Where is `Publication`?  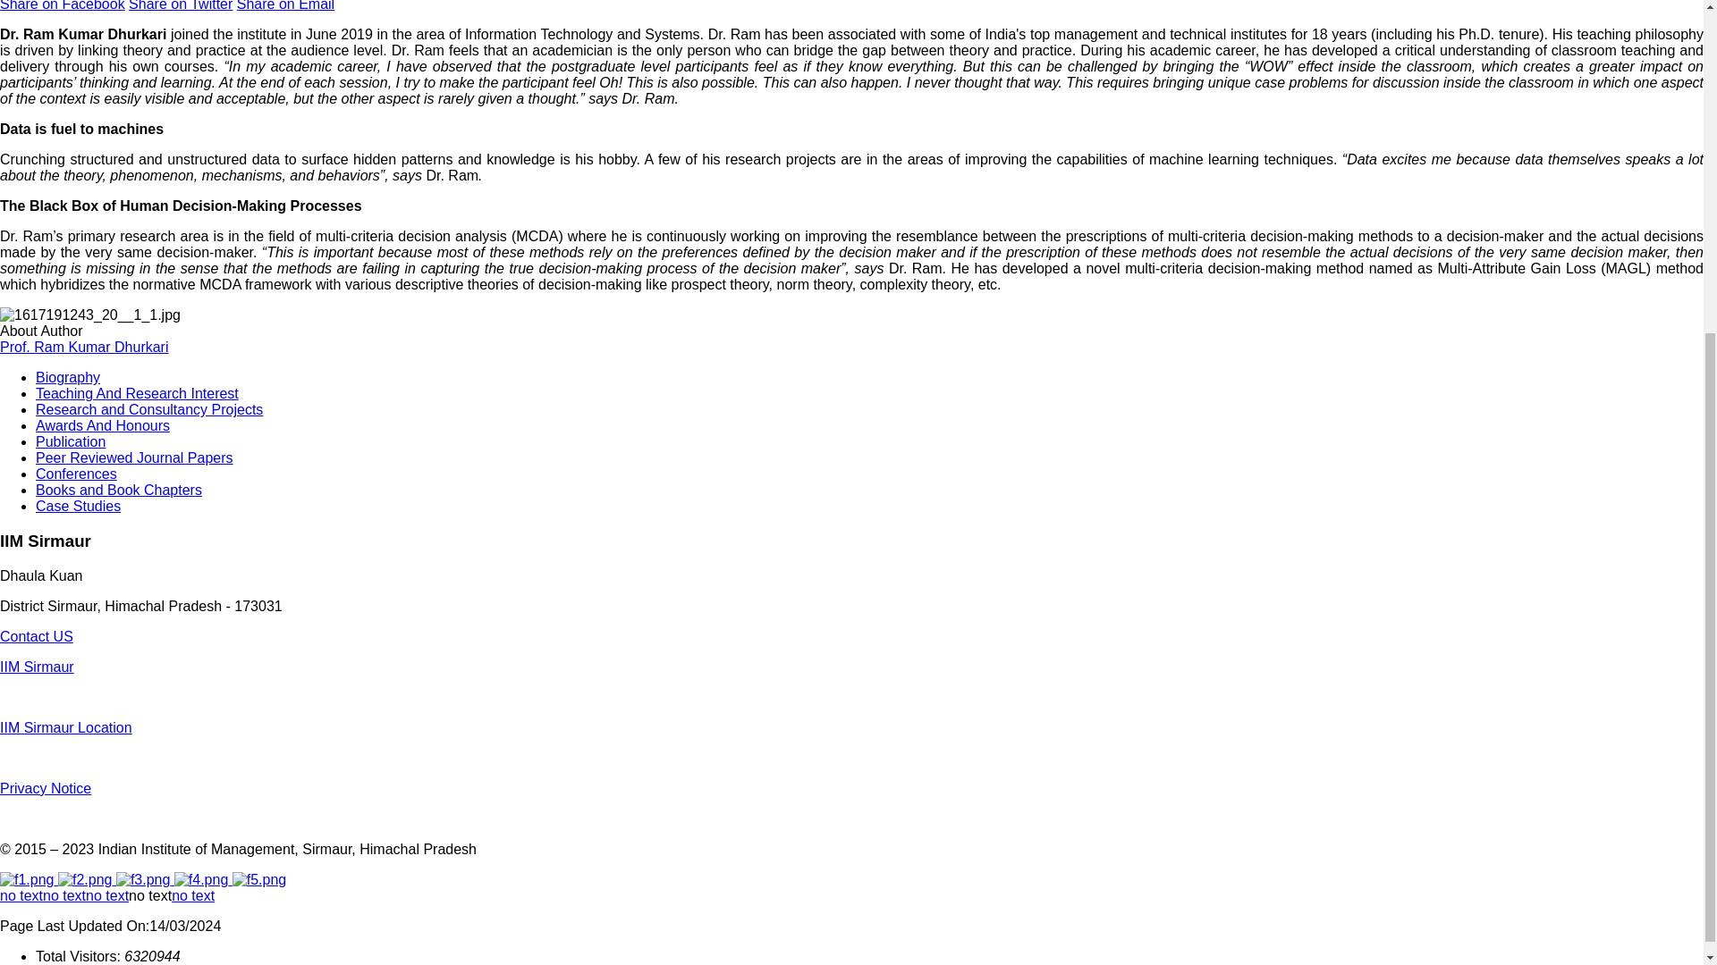
Publication is located at coordinates (70, 441).